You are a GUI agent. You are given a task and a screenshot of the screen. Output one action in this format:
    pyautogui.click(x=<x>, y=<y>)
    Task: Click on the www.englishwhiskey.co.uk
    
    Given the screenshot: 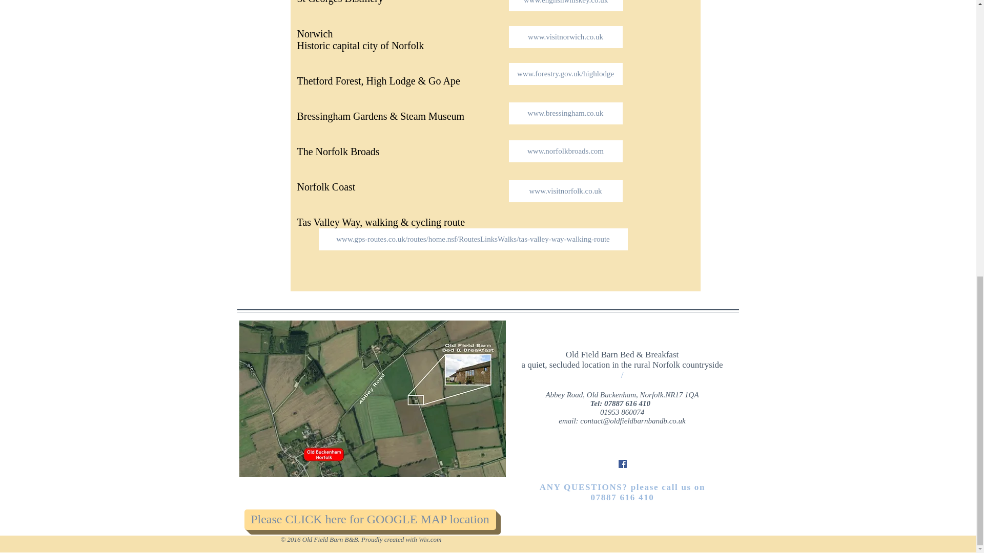 What is the action you would take?
    pyautogui.click(x=566, y=5)
    